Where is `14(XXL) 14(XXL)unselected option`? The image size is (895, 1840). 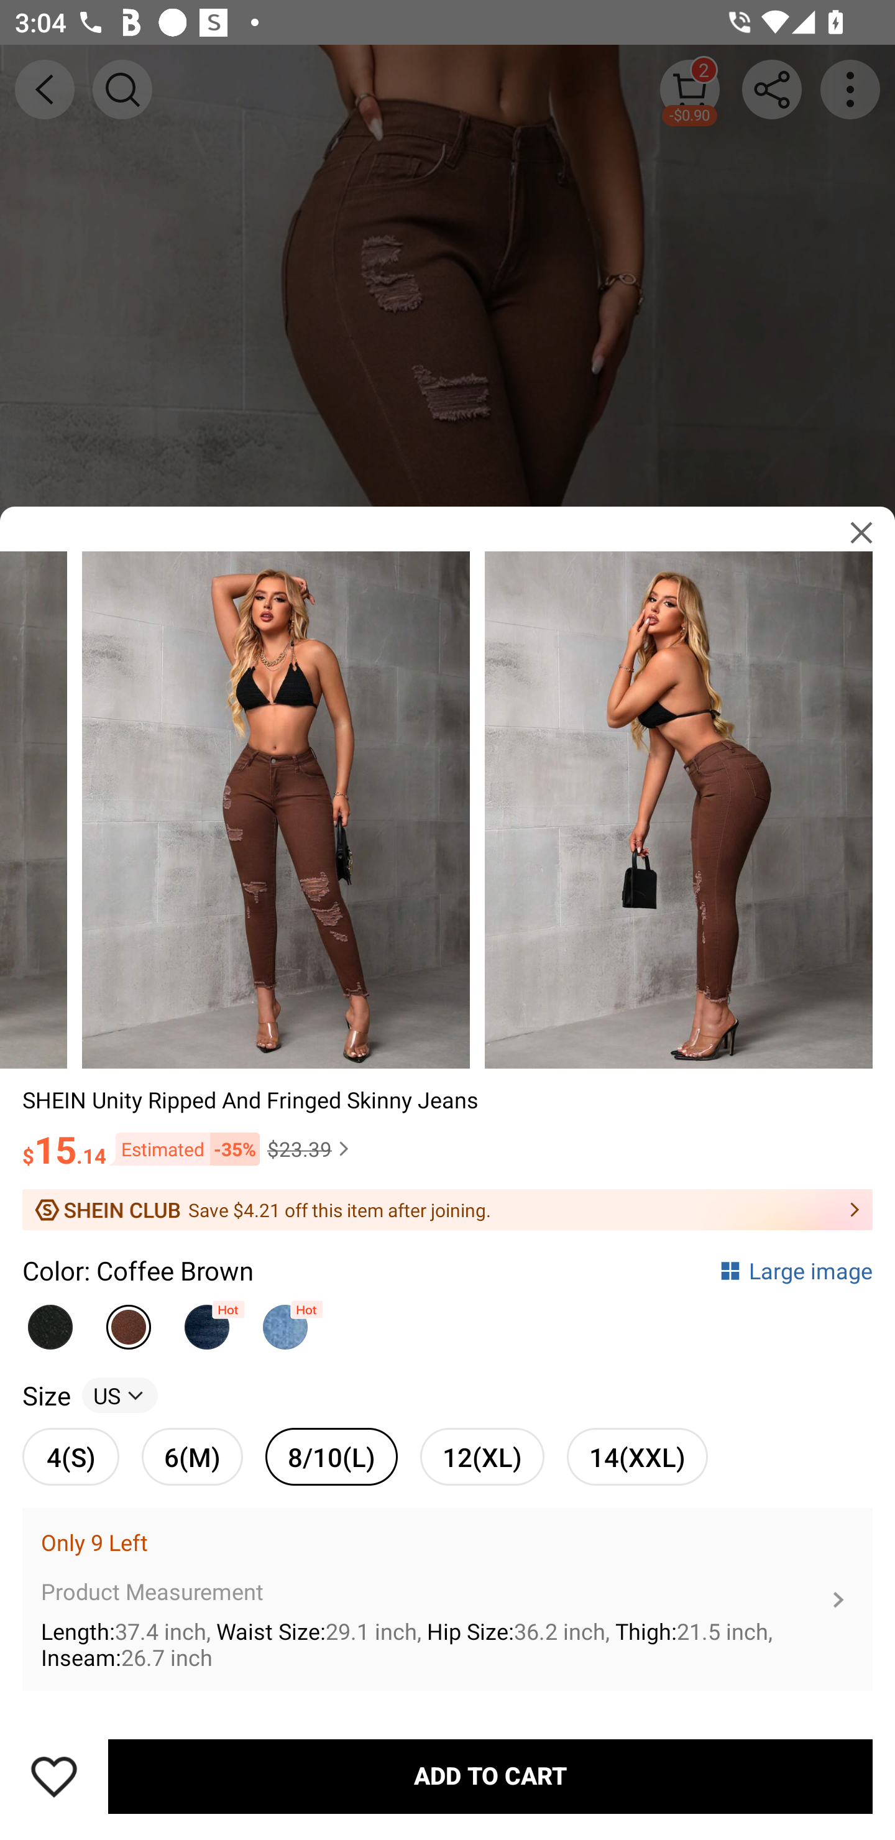 14(XXL) 14(XXL)unselected option is located at coordinates (637, 1456).